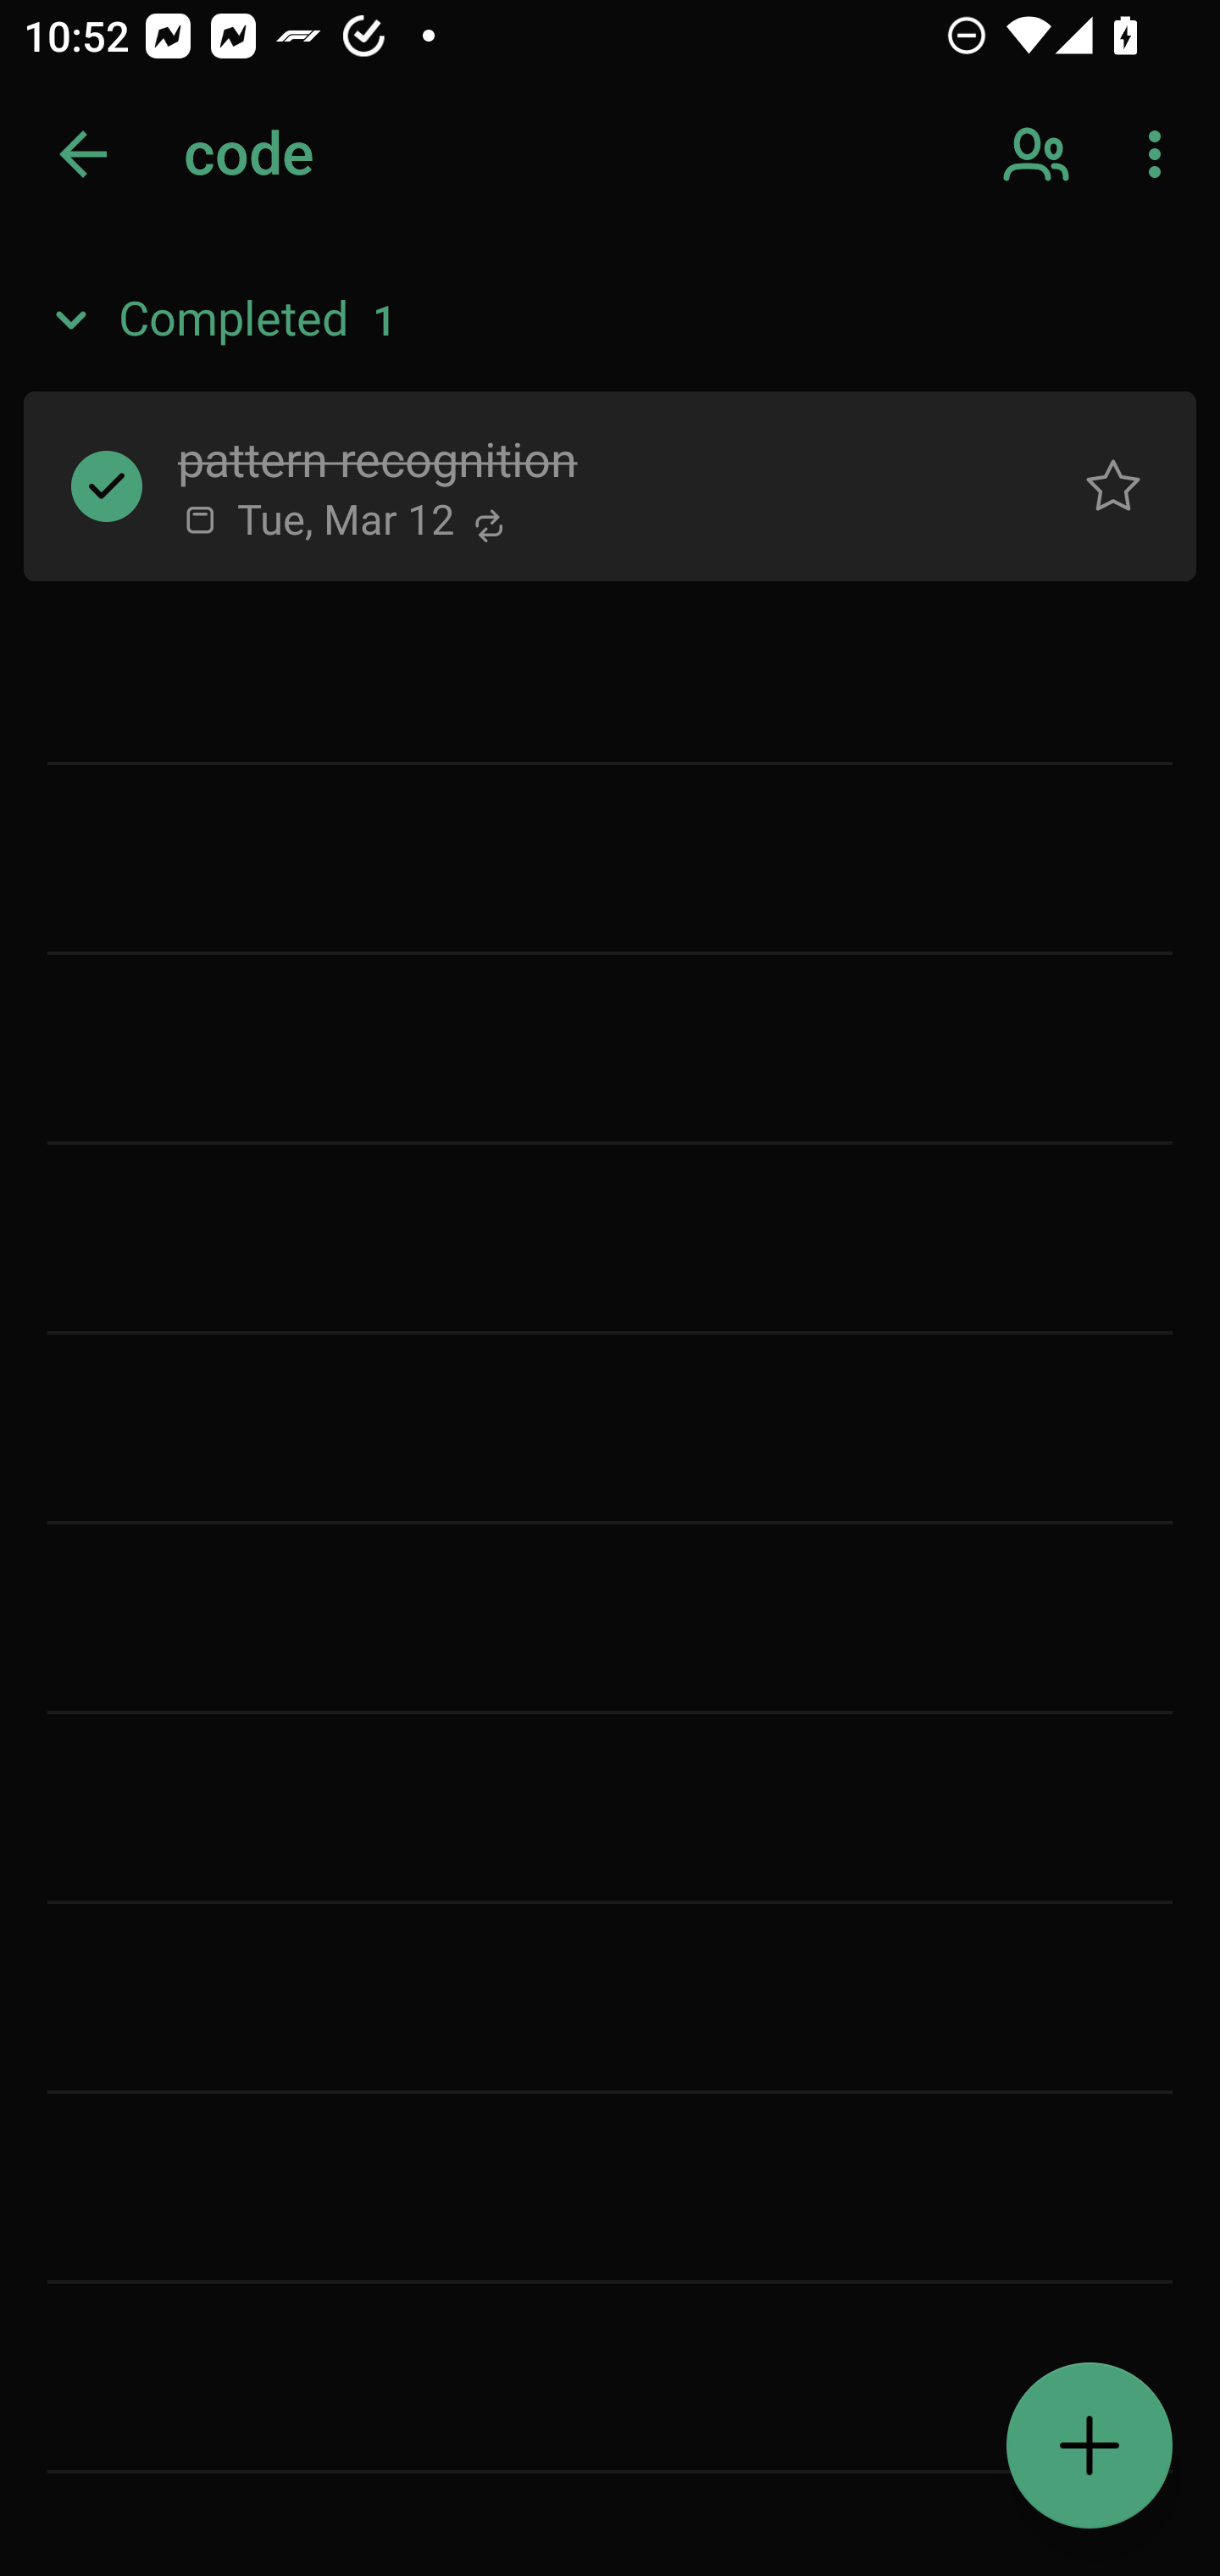  What do you see at coordinates (305, 154) in the screenshot?
I see `testappium002@outlook.com Enter search` at bounding box center [305, 154].